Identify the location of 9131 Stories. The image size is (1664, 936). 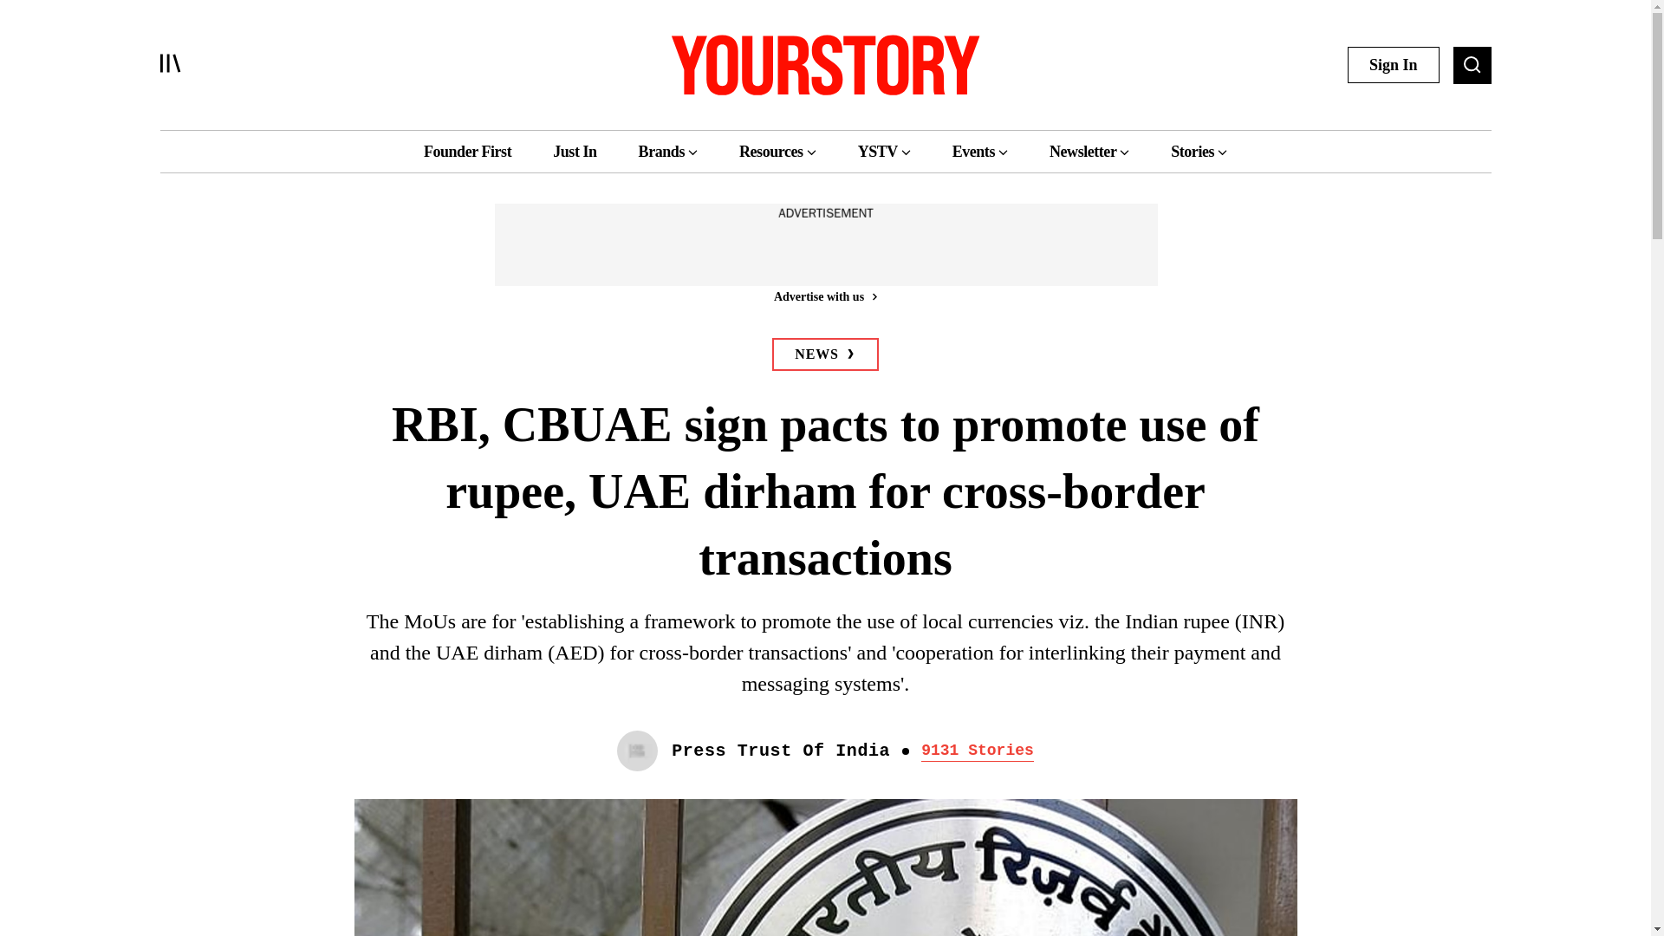
(978, 751).